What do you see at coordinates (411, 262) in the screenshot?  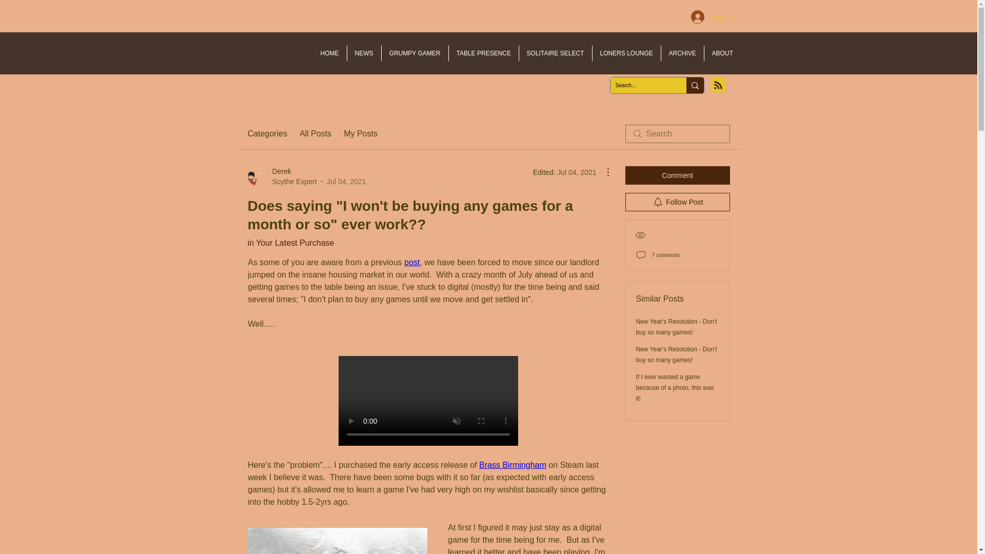 I see `post` at bounding box center [411, 262].